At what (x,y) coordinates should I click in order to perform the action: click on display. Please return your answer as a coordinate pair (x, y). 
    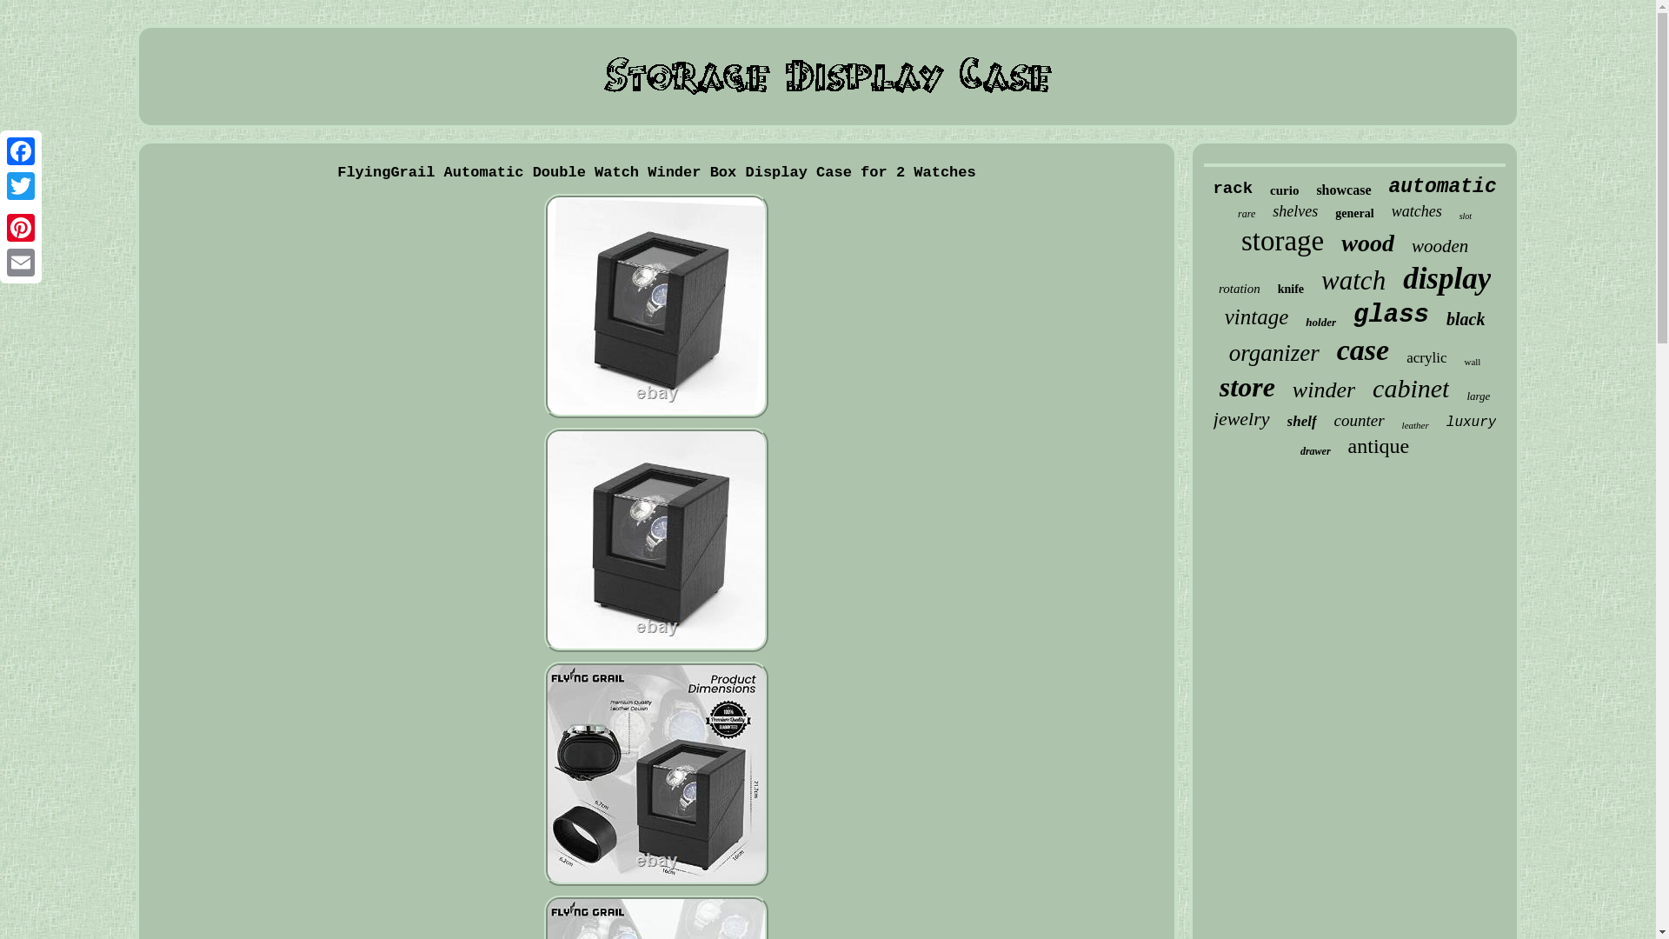
    Looking at the image, I should click on (1446, 279).